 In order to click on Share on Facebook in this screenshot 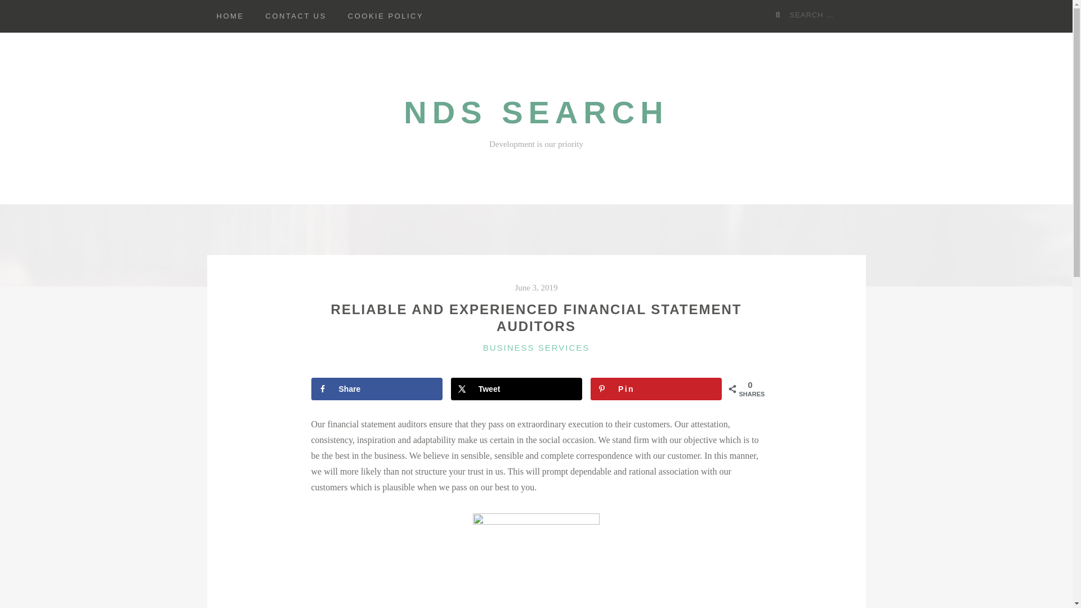, I will do `click(376, 388)`.